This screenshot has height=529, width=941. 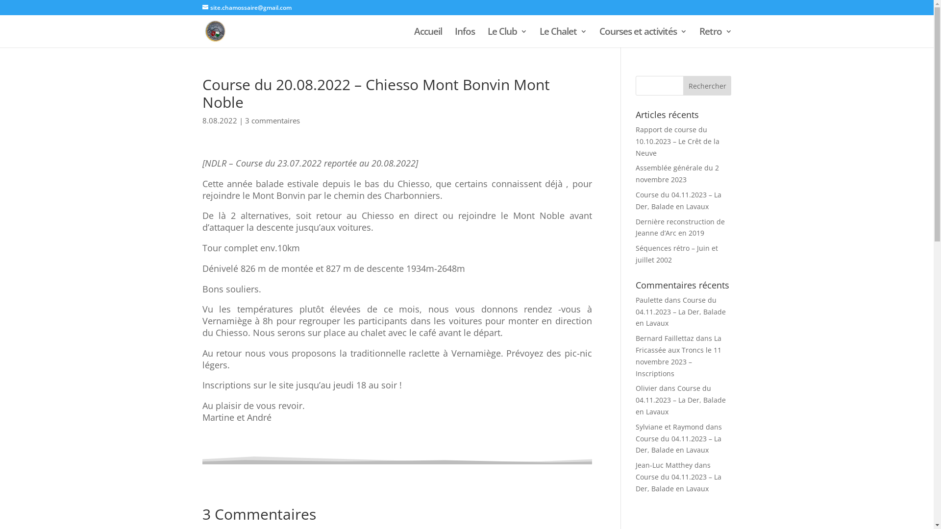 What do you see at coordinates (715, 38) in the screenshot?
I see `Retro` at bounding box center [715, 38].